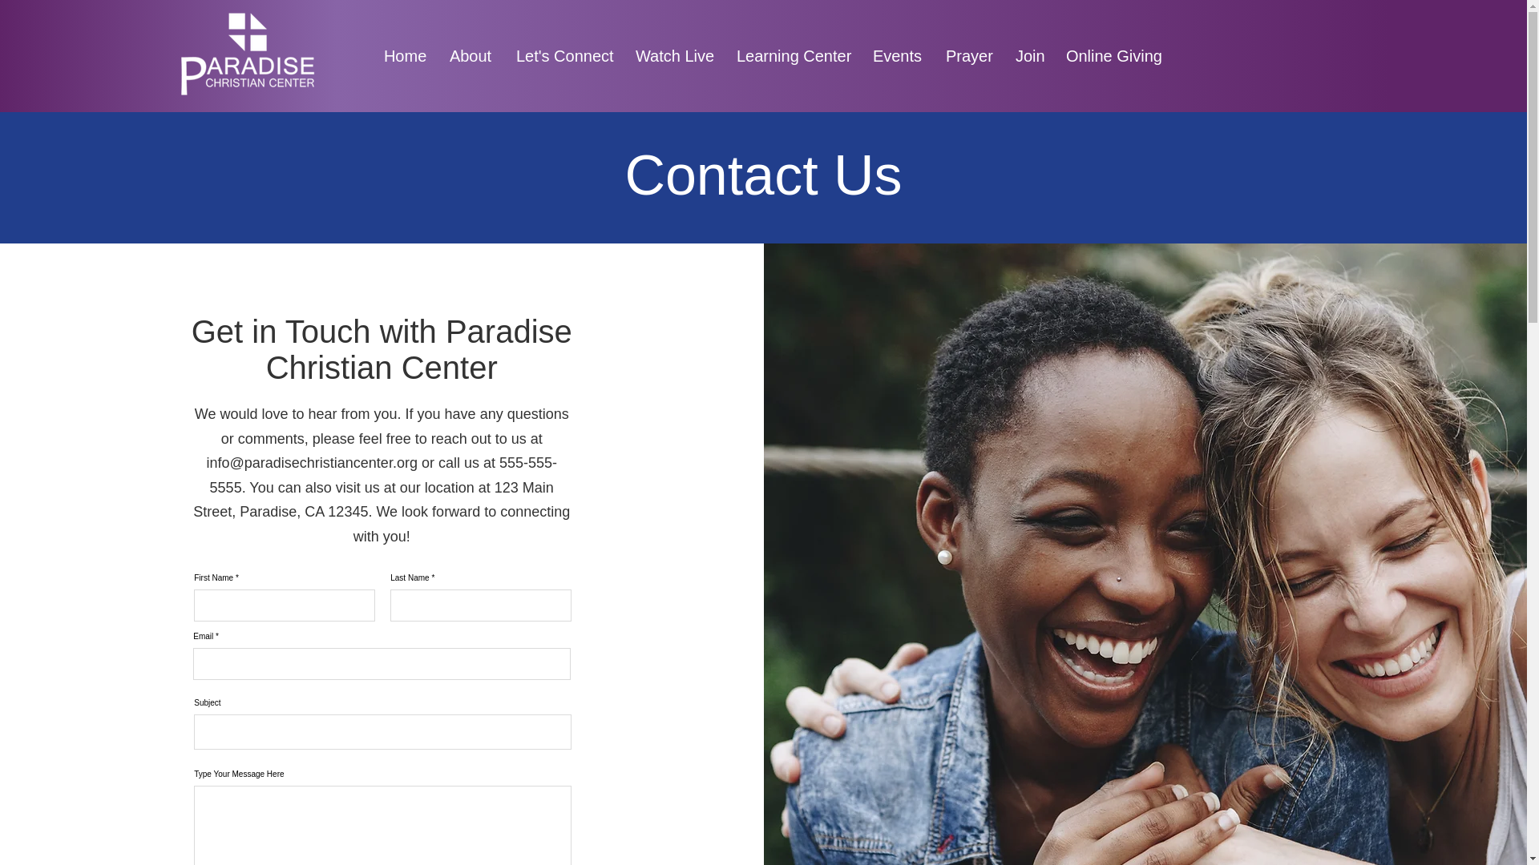  I want to click on Home, so click(404, 55).